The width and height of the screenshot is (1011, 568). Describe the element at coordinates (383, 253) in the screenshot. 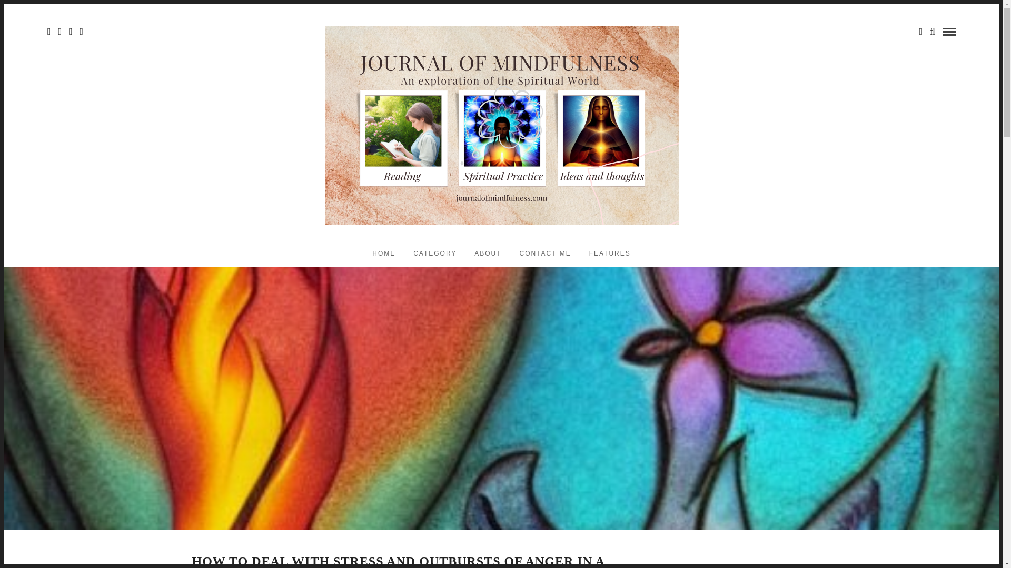

I see `HOME` at that location.